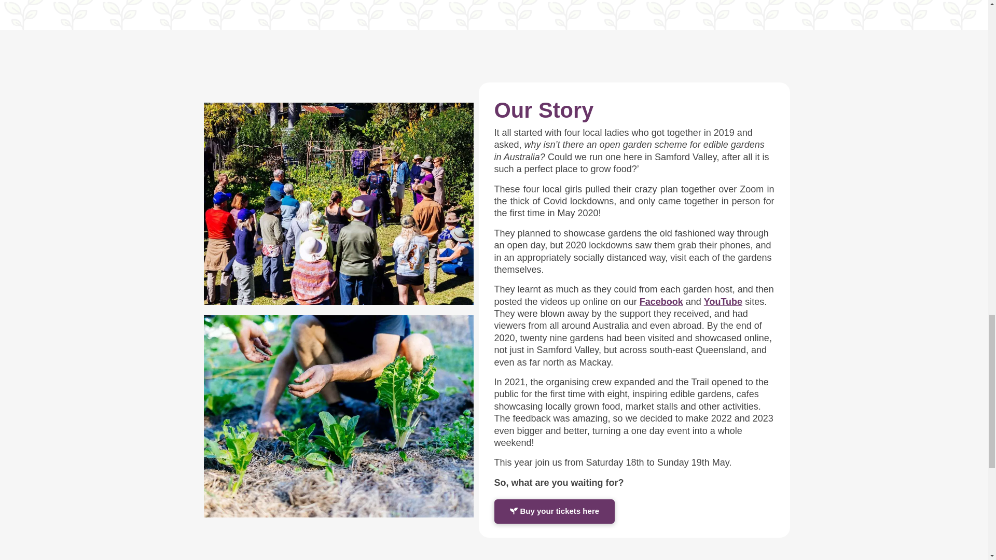  What do you see at coordinates (723, 302) in the screenshot?
I see `YouTube` at bounding box center [723, 302].